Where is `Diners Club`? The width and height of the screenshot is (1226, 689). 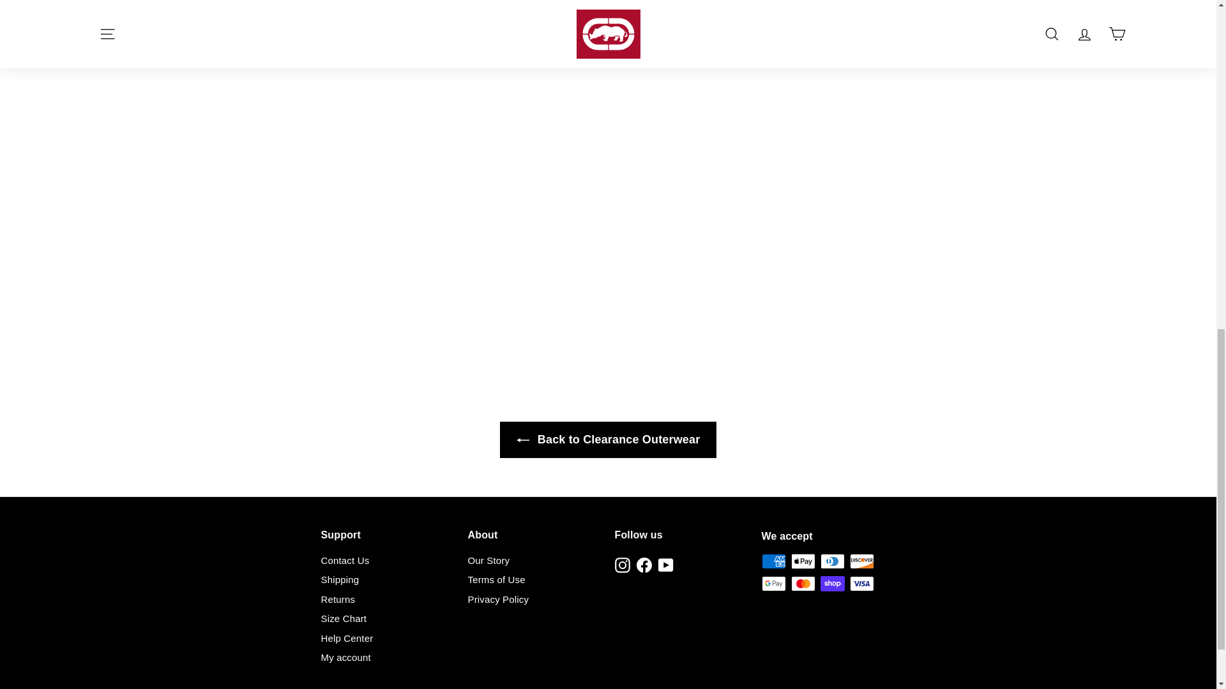 Diners Club is located at coordinates (832, 561).